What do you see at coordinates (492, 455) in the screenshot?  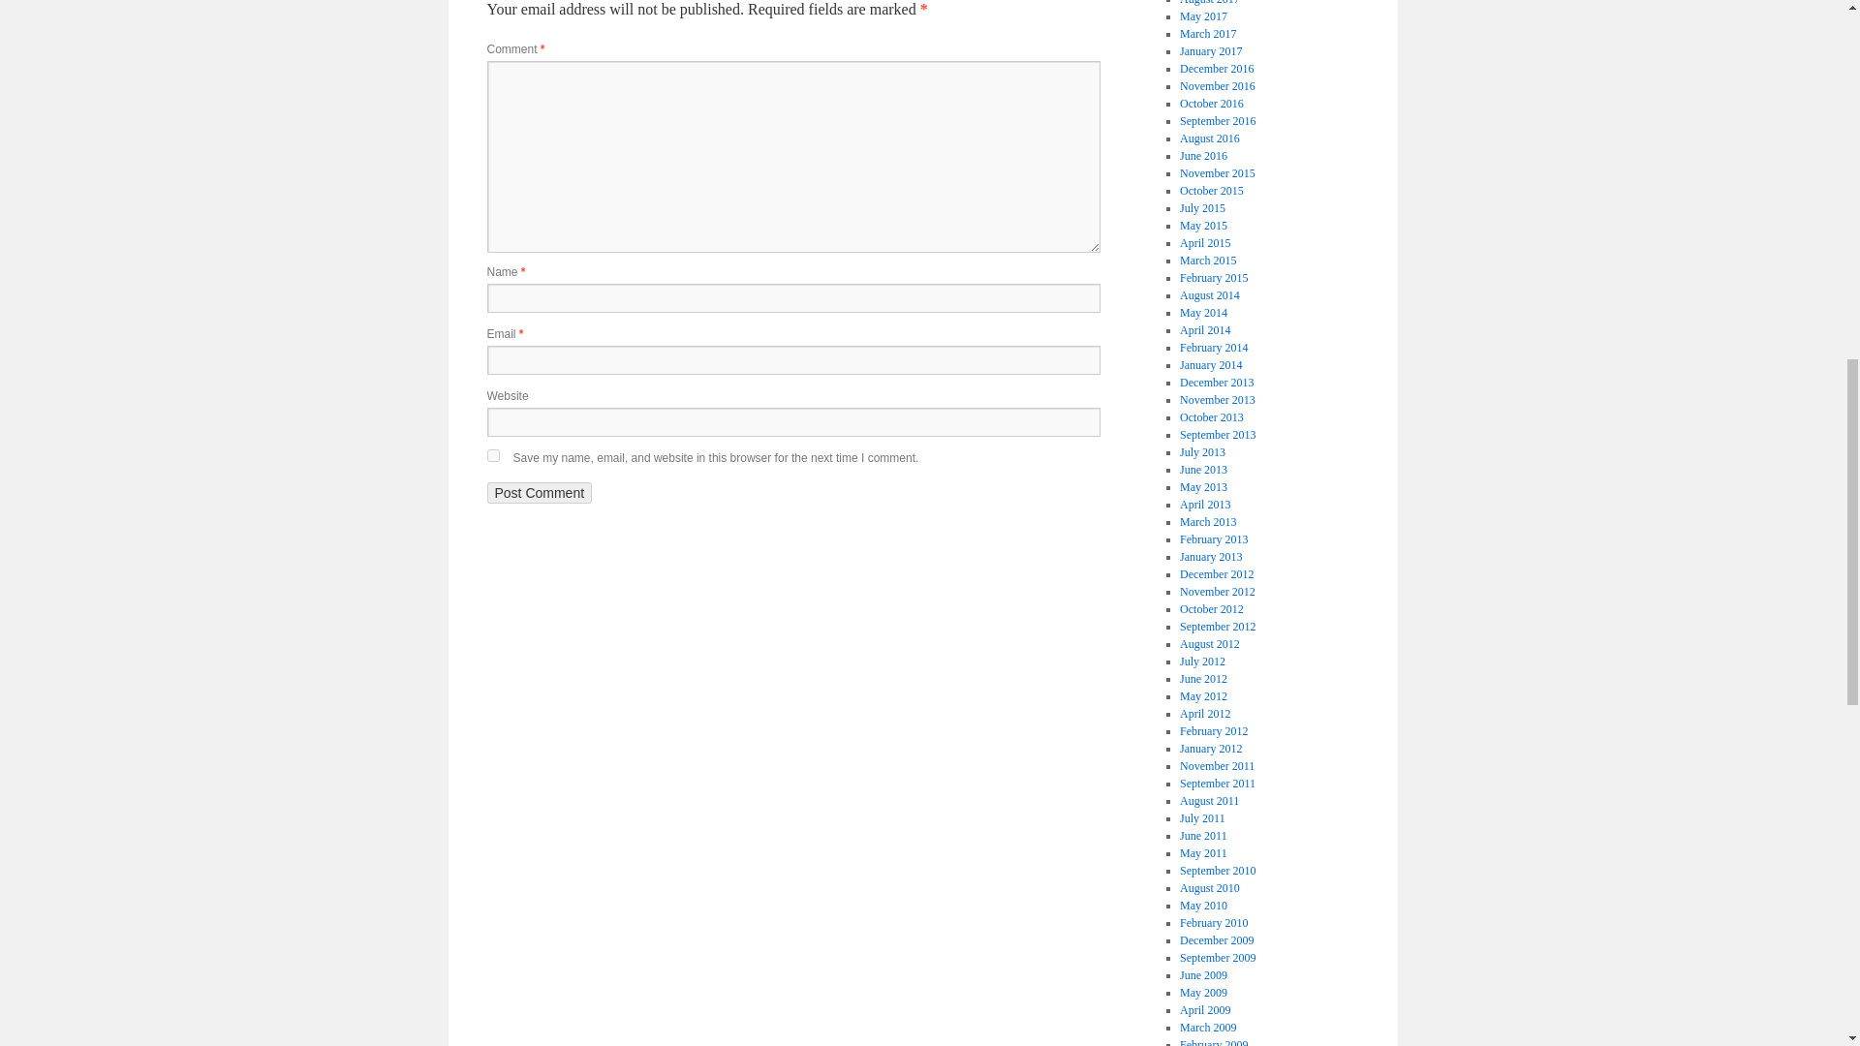 I see `yes` at bounding box center [492, 455].